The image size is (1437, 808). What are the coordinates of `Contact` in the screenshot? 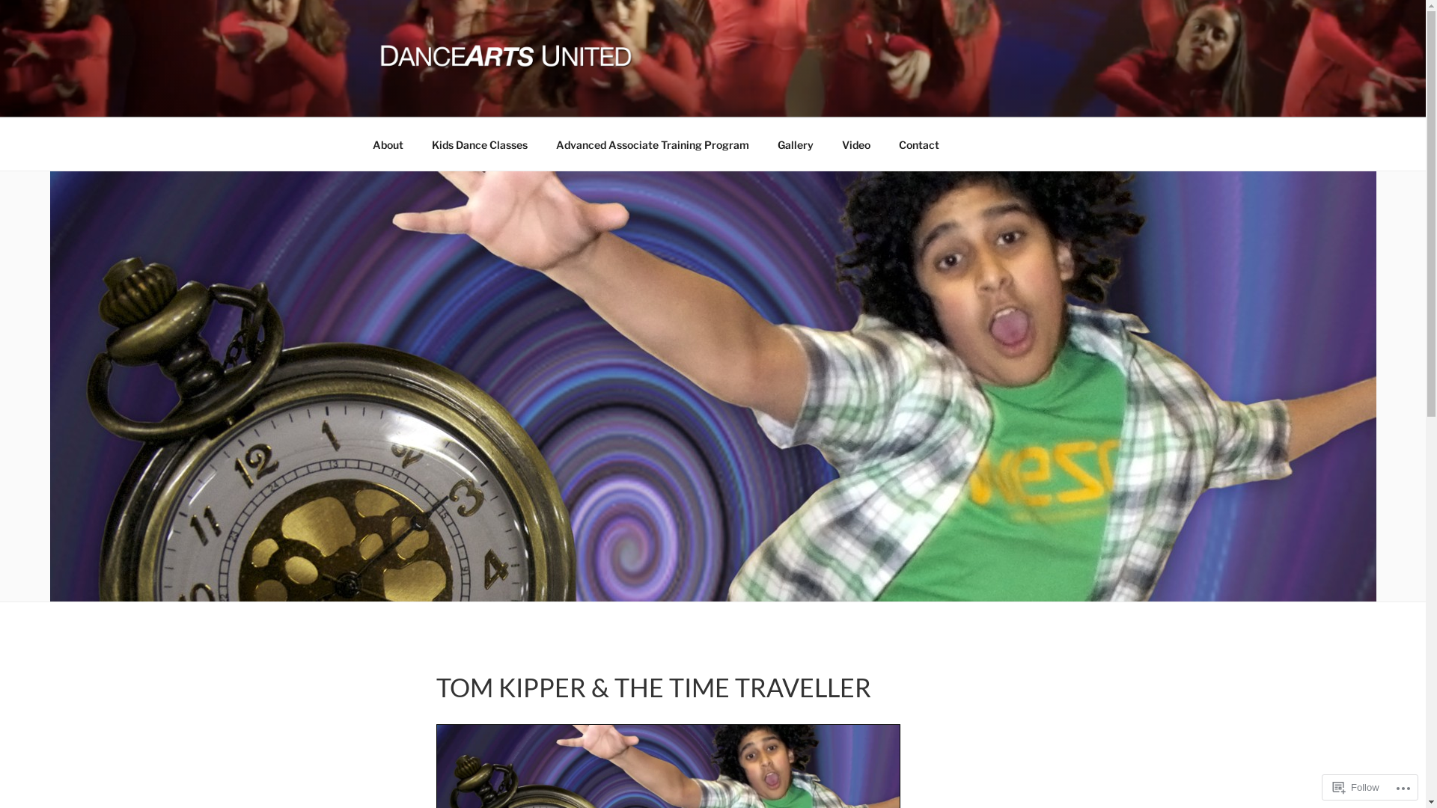 It's located at (919, 145).